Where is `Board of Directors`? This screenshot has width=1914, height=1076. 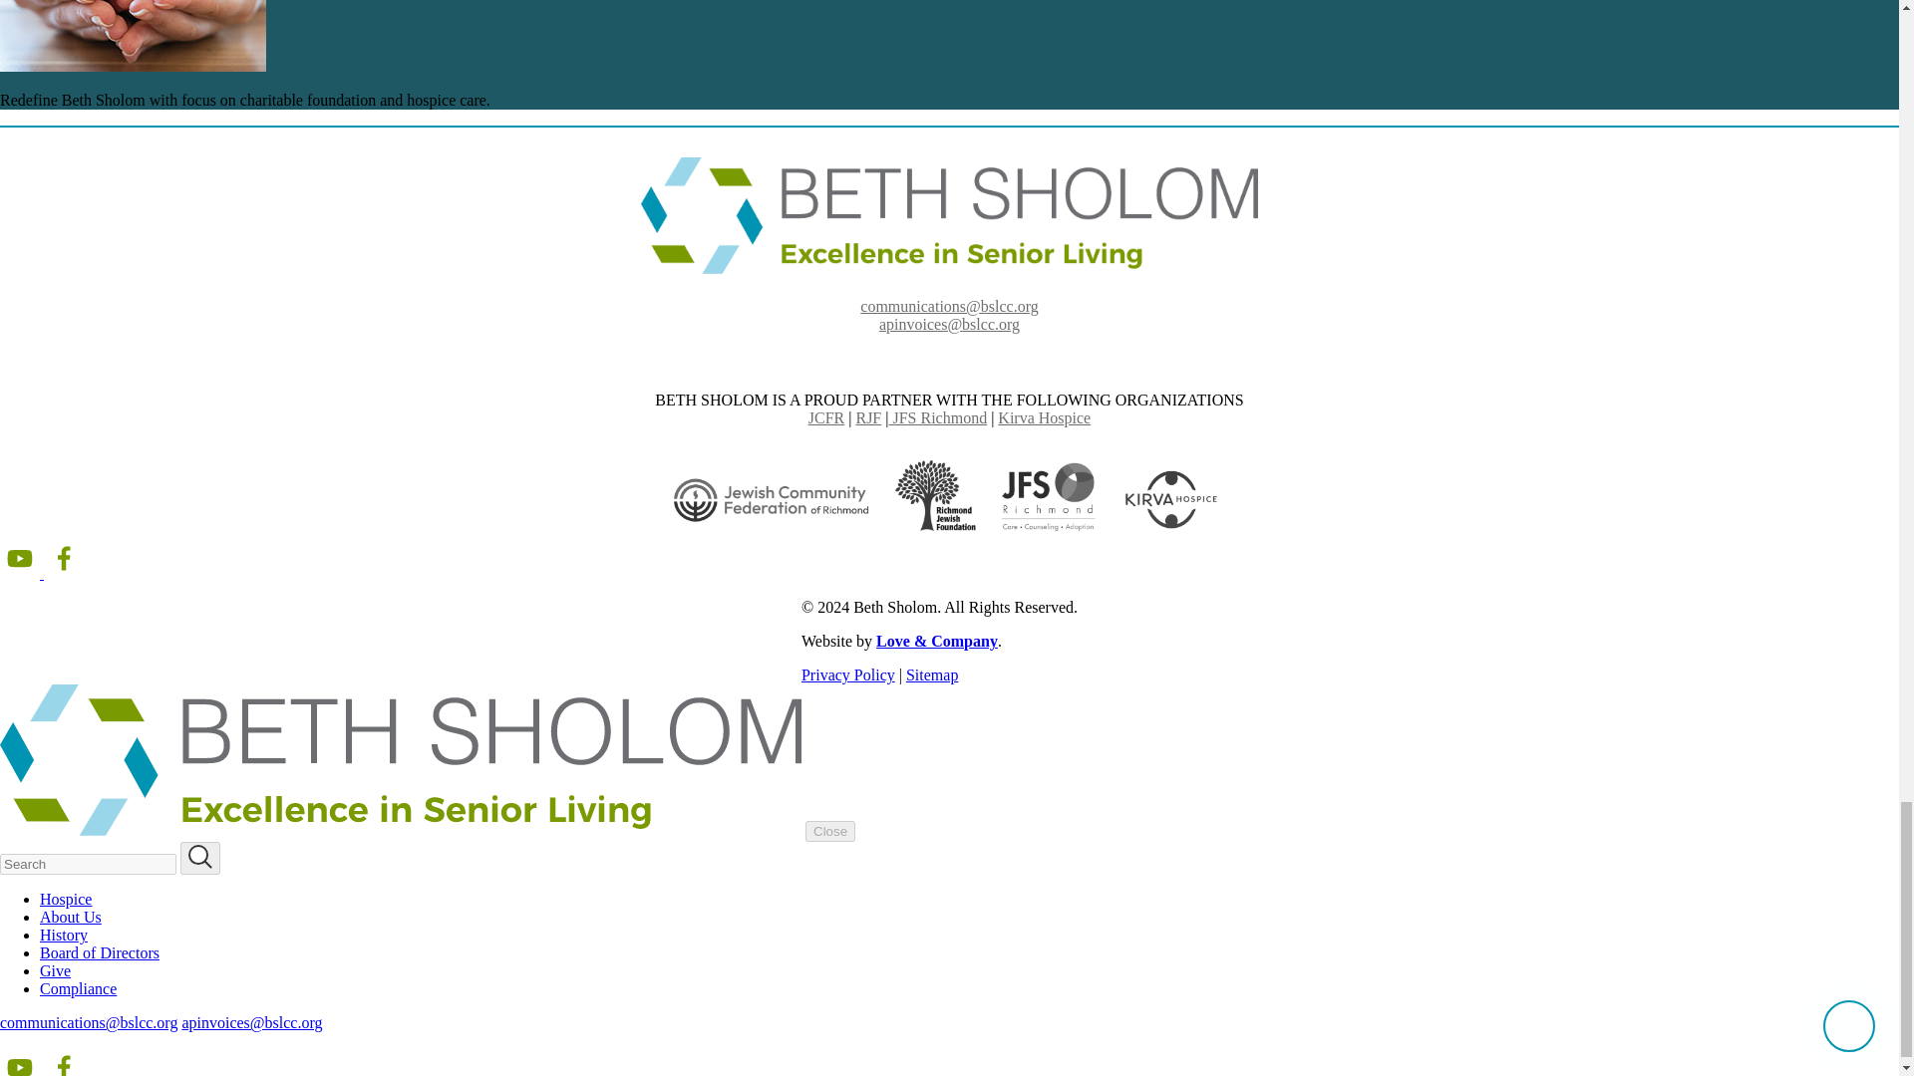 Board of Directors is located at coordinates (100, 952).